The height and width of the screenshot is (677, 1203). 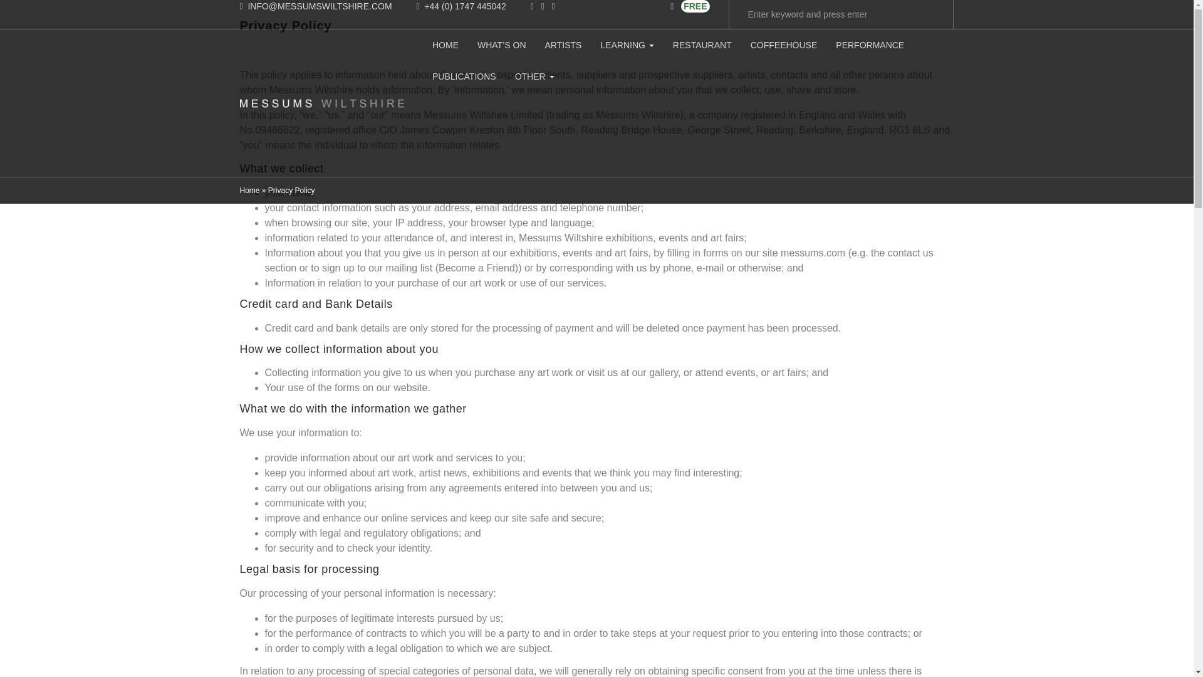 I want to click on COFFEEHOUSE, so click(x=784, y=45).